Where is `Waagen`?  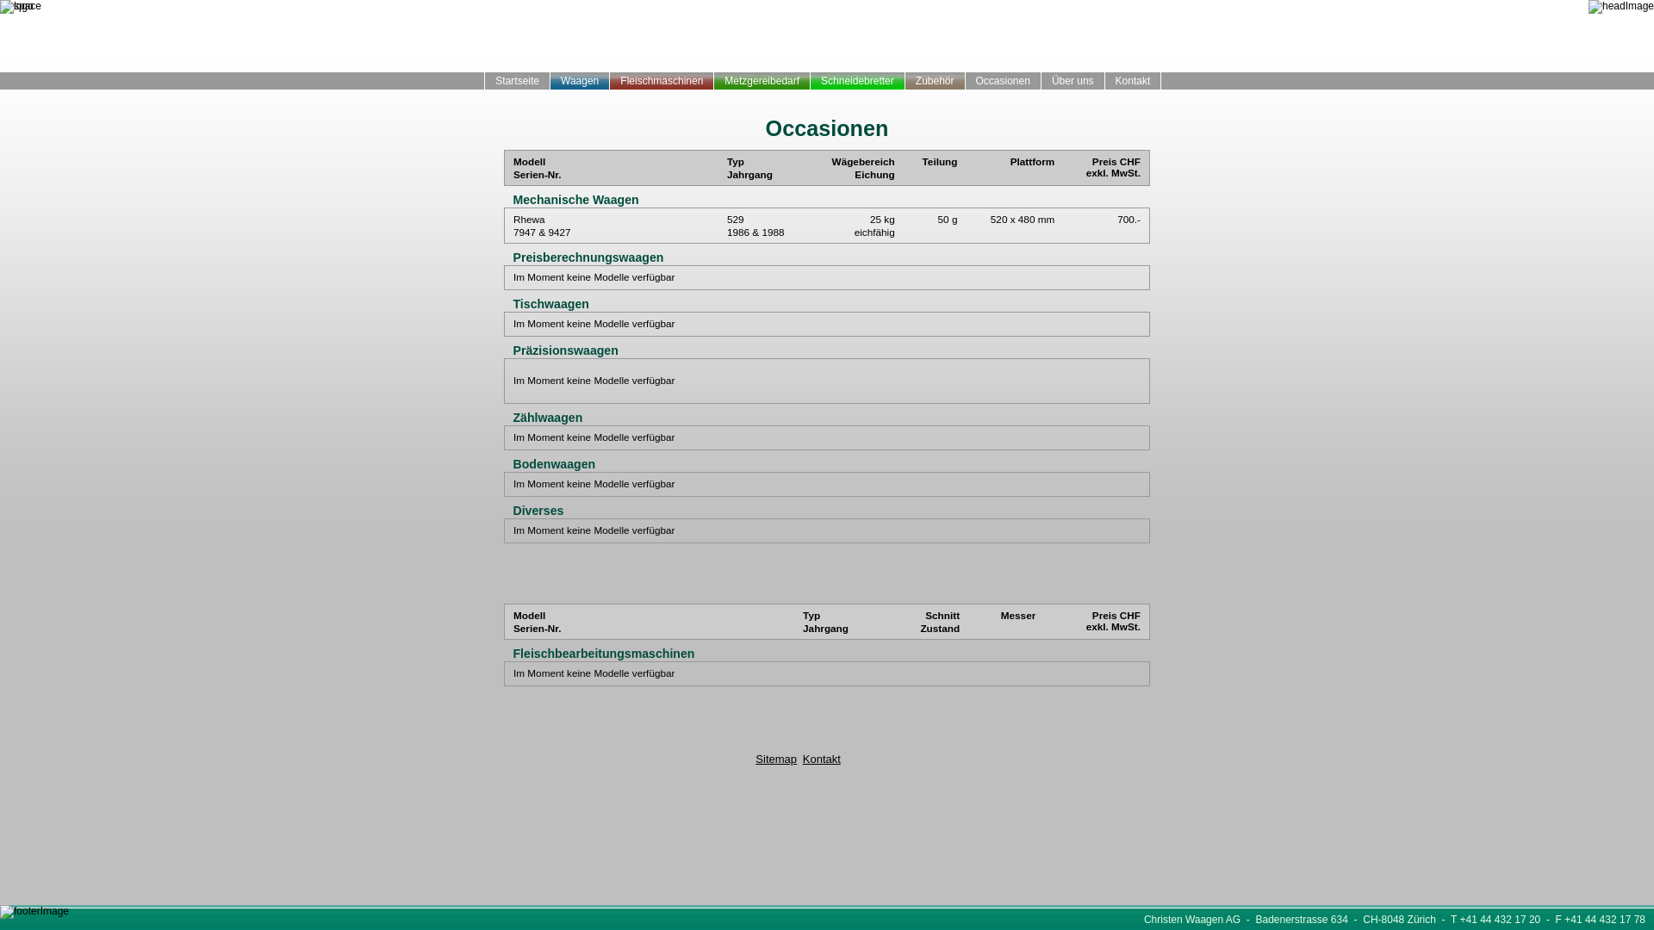 Waagen is located at coordinates (581, 81).